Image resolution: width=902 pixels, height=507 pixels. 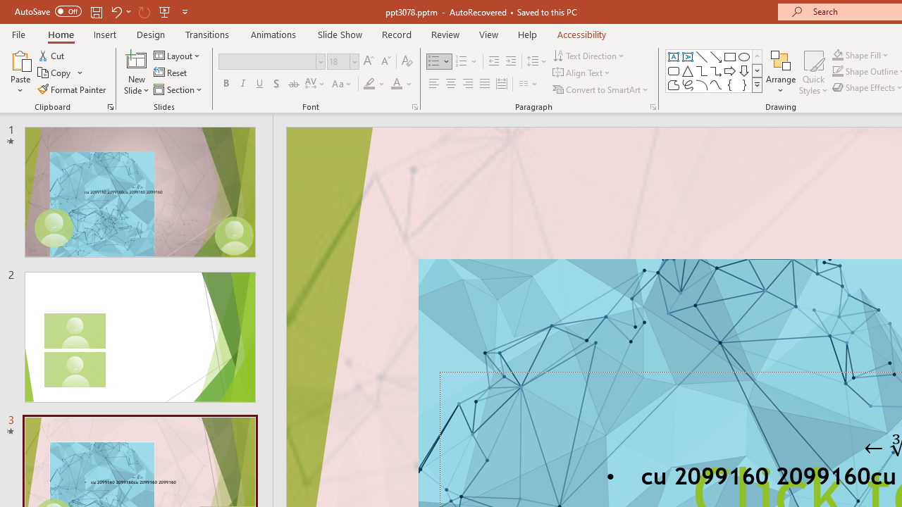 I want to click on Shape Outline Green, Accent 1, so click(x=837, y=72).